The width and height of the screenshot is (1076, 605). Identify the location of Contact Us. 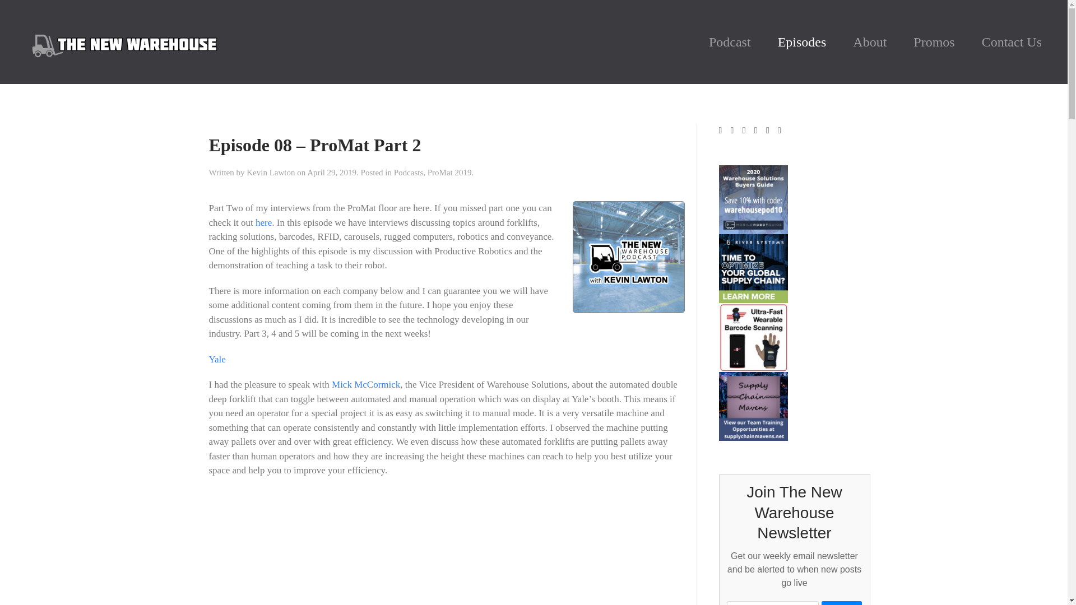
(1012, 41).